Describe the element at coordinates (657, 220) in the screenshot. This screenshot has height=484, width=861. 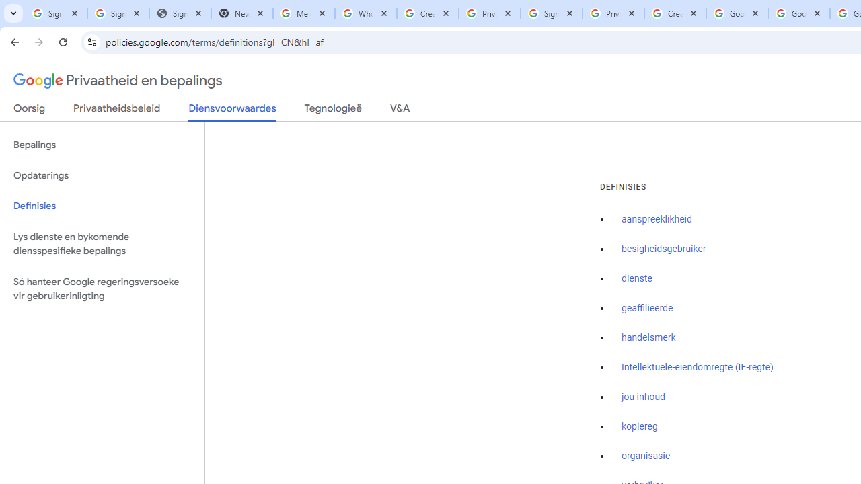
I see `aanspreeklikheid` at that location.